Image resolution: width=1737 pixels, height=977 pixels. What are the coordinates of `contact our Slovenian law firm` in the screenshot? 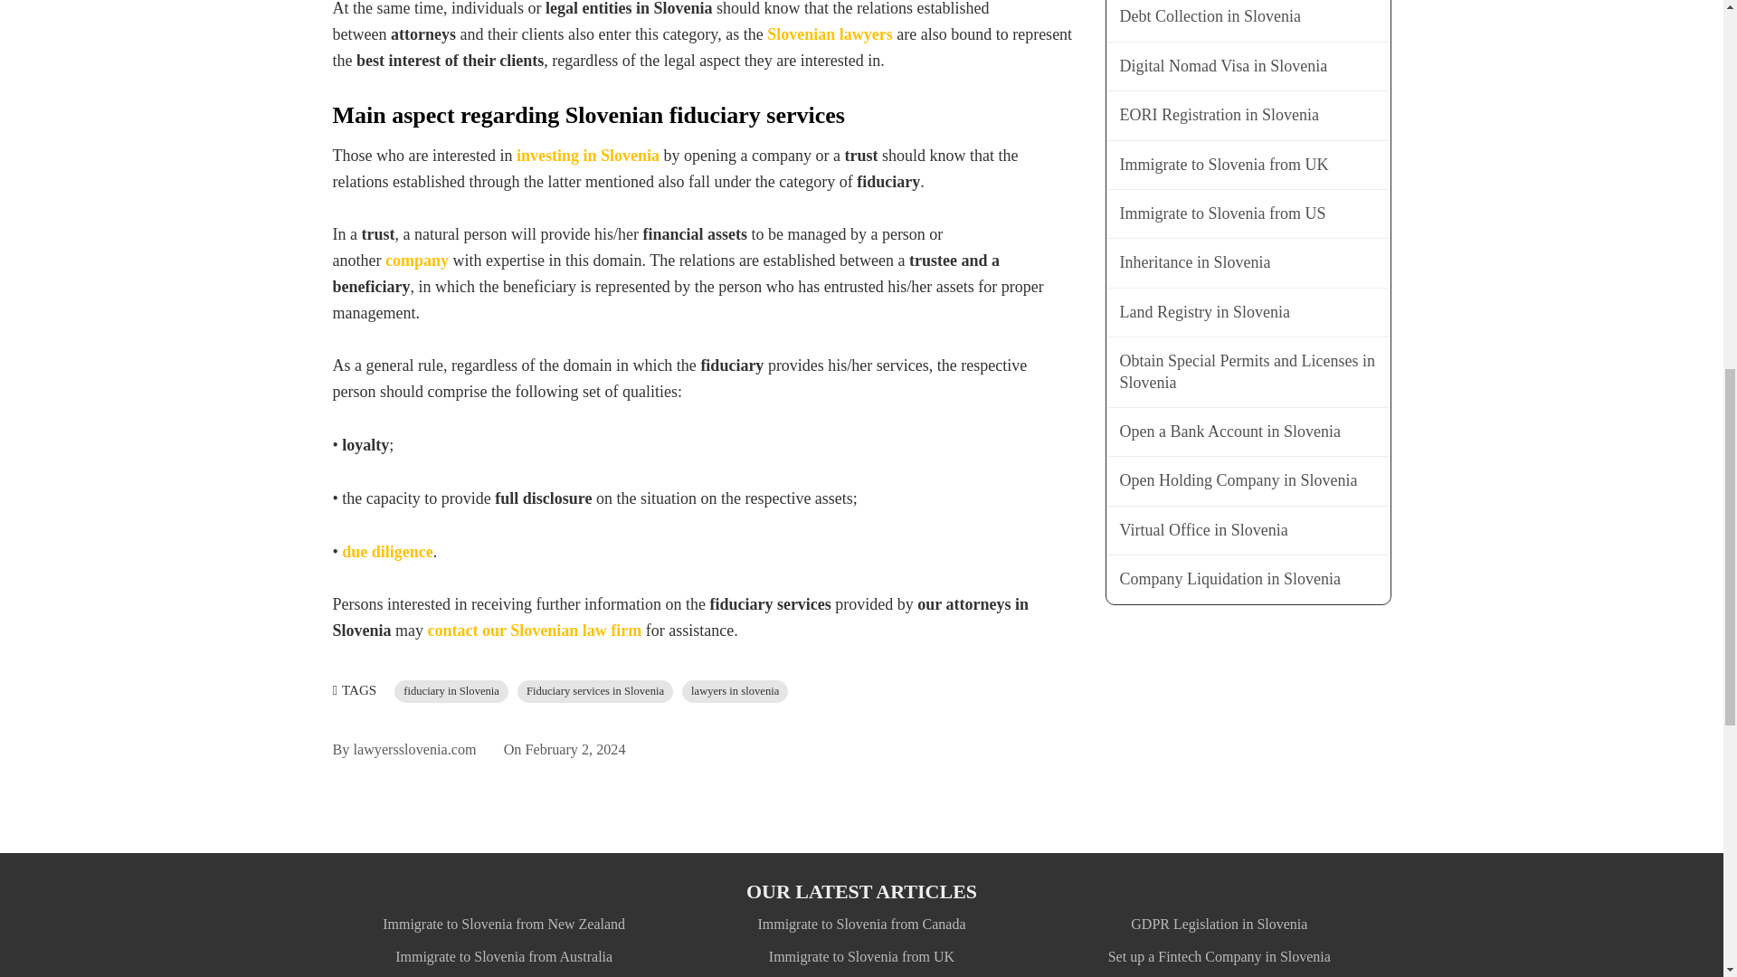 It's located at (535, 630).